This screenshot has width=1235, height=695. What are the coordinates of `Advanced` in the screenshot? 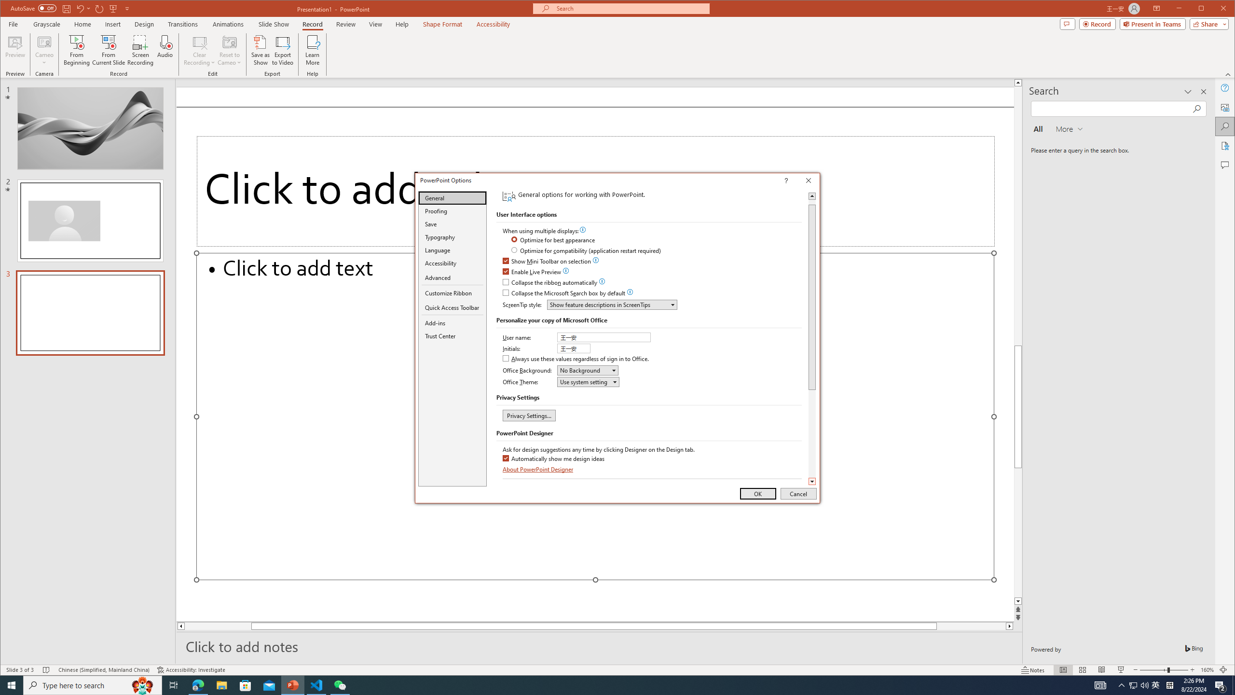 It's located at (453, 278).